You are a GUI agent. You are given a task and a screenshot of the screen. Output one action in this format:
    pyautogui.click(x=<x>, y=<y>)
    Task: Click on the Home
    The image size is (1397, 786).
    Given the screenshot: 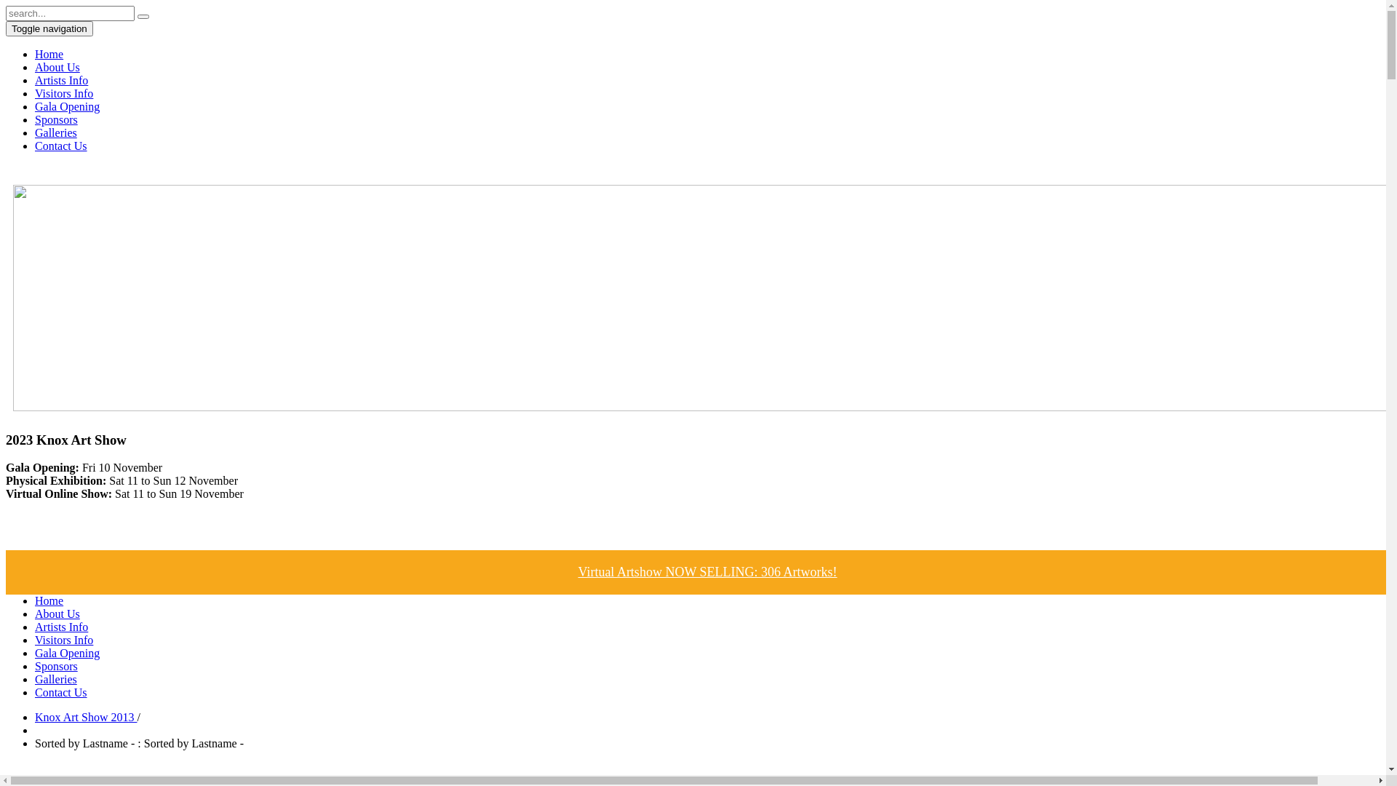 What is the action you would take?
    pyautogui.click(x=49, y=54)
    